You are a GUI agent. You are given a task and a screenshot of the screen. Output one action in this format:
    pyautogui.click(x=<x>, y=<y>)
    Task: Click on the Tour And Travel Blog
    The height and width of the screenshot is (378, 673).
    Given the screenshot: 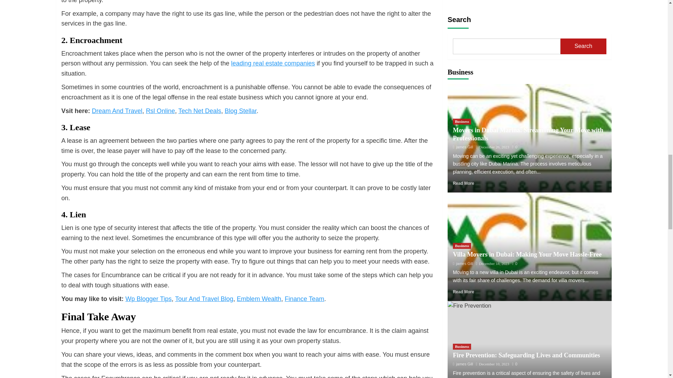 What is the action you would take?
    pyautogui.click(x=204, y=299)
    